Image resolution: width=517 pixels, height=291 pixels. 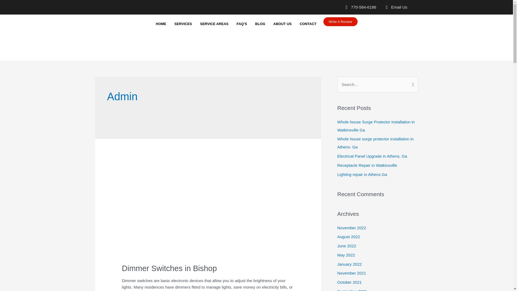 What do you see at coordinates (359, 7) in the screenshot?
I see `770-584-6186` at bounding box center [359, 7].